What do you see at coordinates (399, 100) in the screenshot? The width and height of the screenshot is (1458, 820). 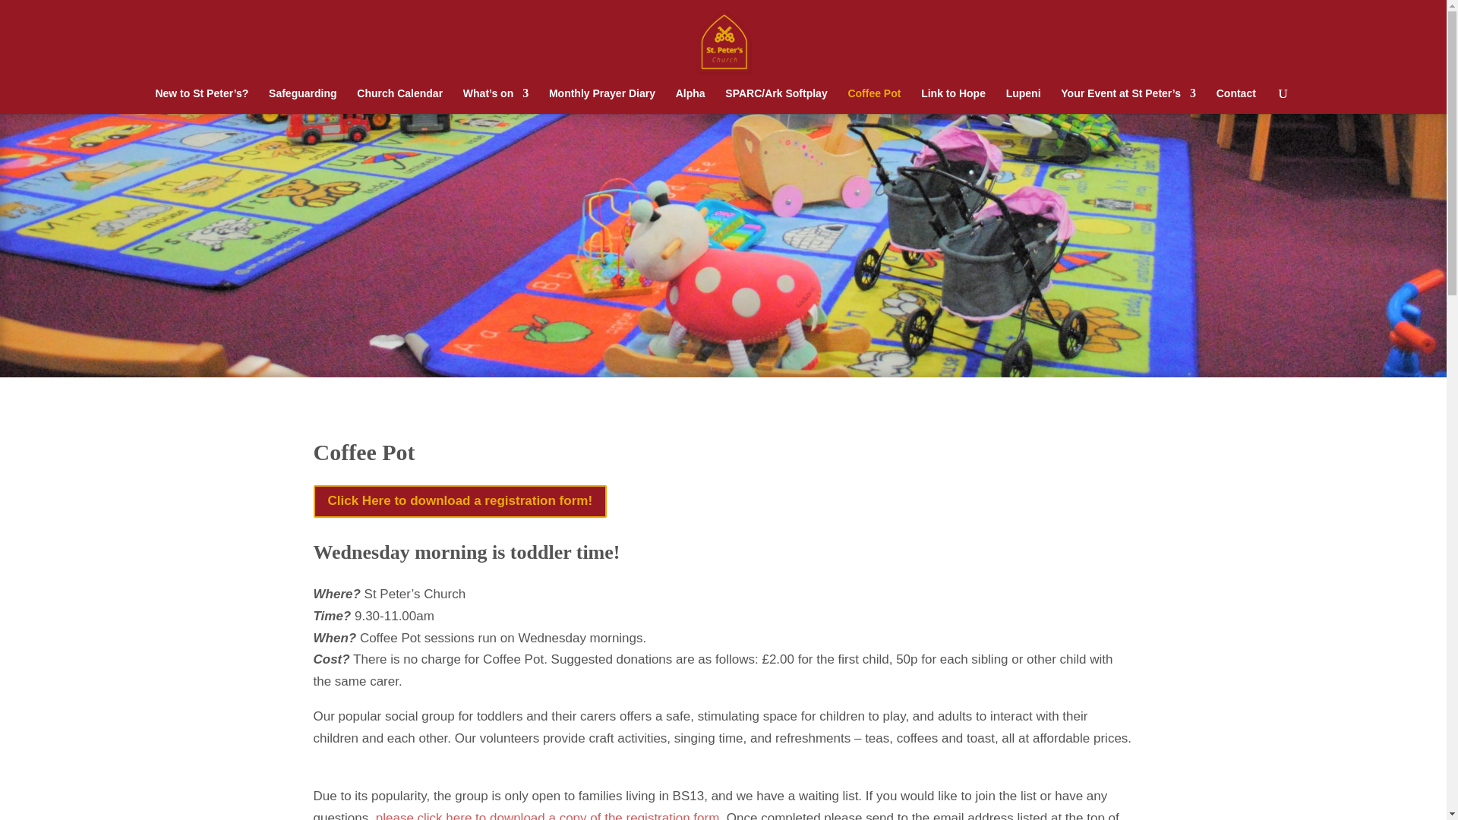 I see `Church Calendar` at bounding box center [399, 100].